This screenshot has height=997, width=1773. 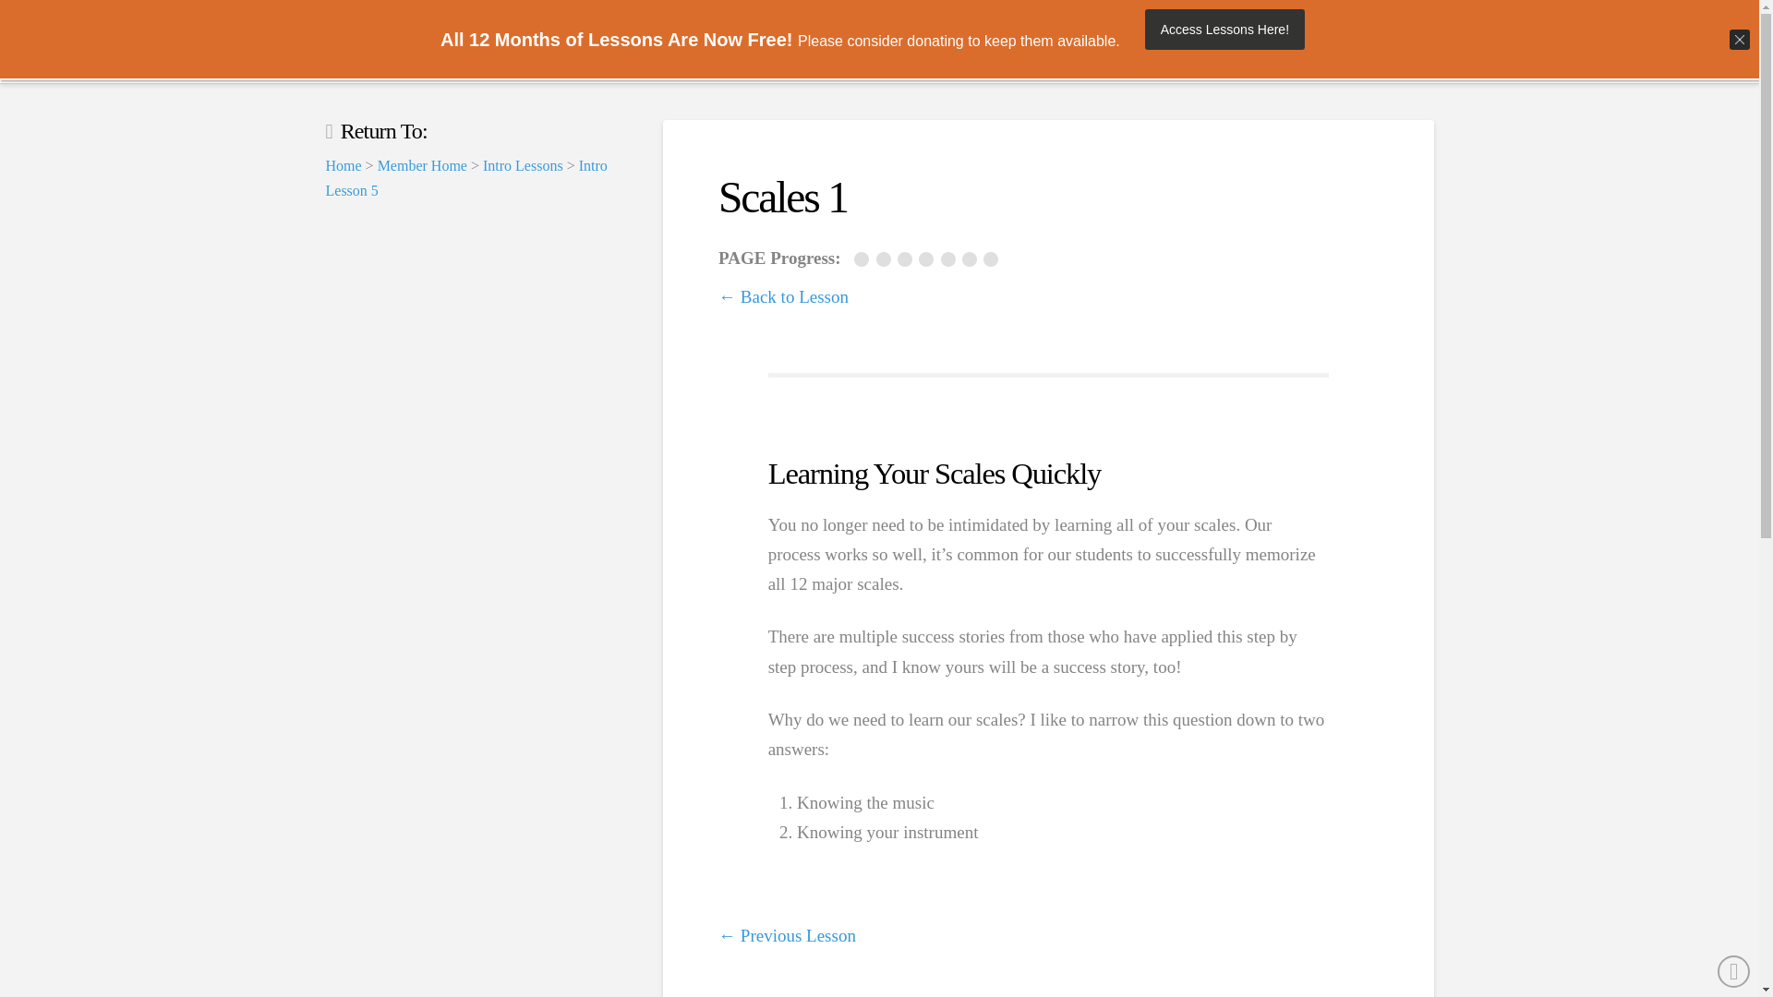 I want to click on Intro Lessons, so click(x=523, y=164).